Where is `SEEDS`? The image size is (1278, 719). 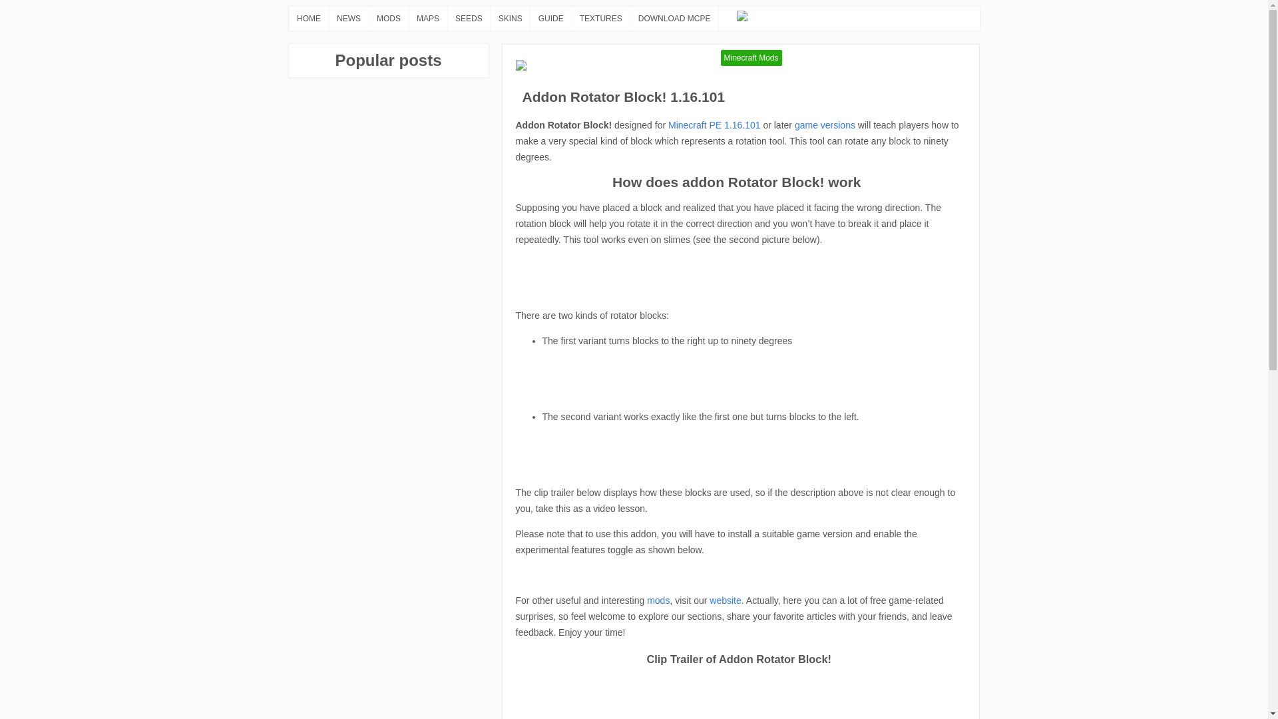 SEEDS is located at coordinates (469, 18).